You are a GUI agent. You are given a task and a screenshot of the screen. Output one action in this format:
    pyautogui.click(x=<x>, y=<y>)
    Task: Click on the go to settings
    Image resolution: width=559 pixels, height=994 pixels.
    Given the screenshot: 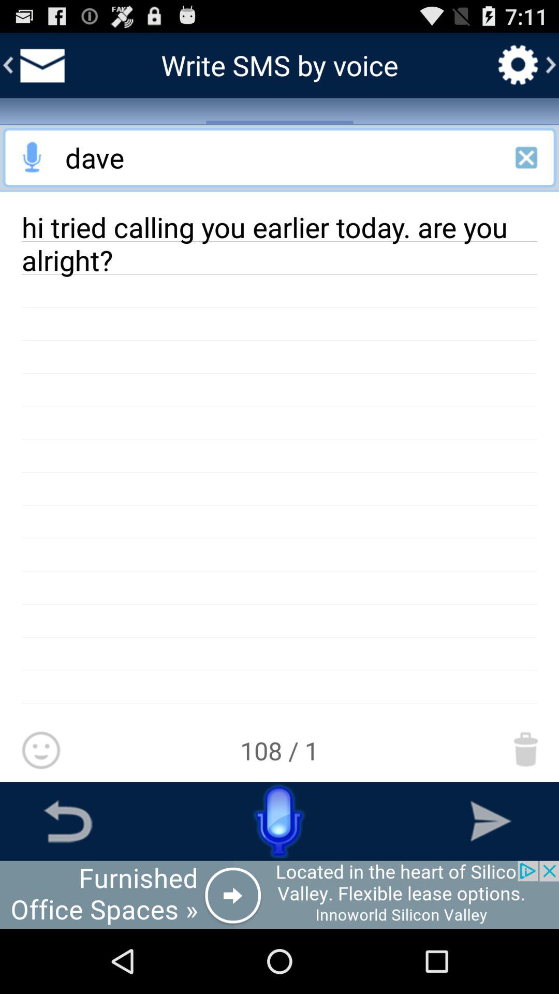 What is the action you would take?
    pyautogui.click(x=518, y=65)
    